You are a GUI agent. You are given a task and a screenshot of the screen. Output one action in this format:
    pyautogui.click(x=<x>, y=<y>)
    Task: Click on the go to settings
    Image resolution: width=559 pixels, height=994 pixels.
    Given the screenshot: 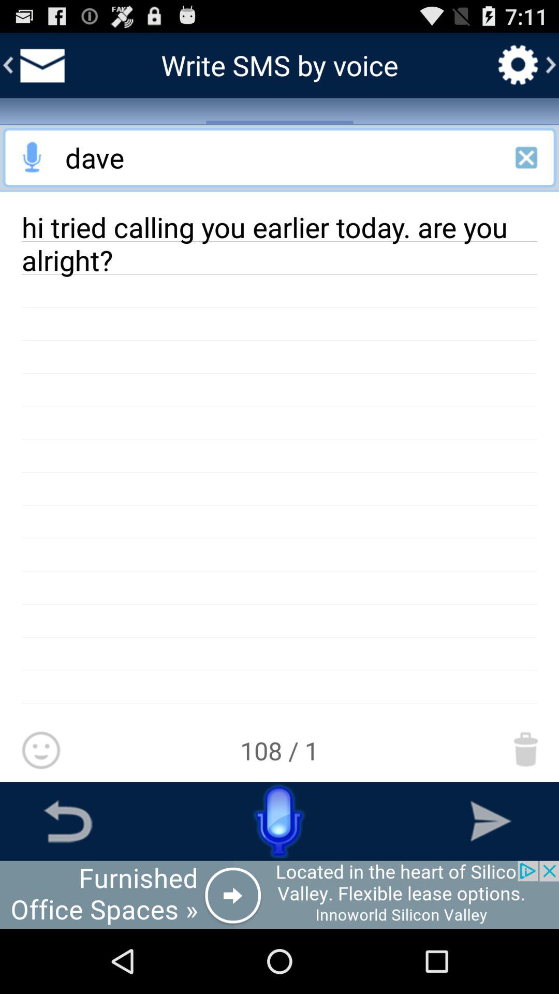 What is the action you would take?
    pyautogui.click(x=518, y=65)
    